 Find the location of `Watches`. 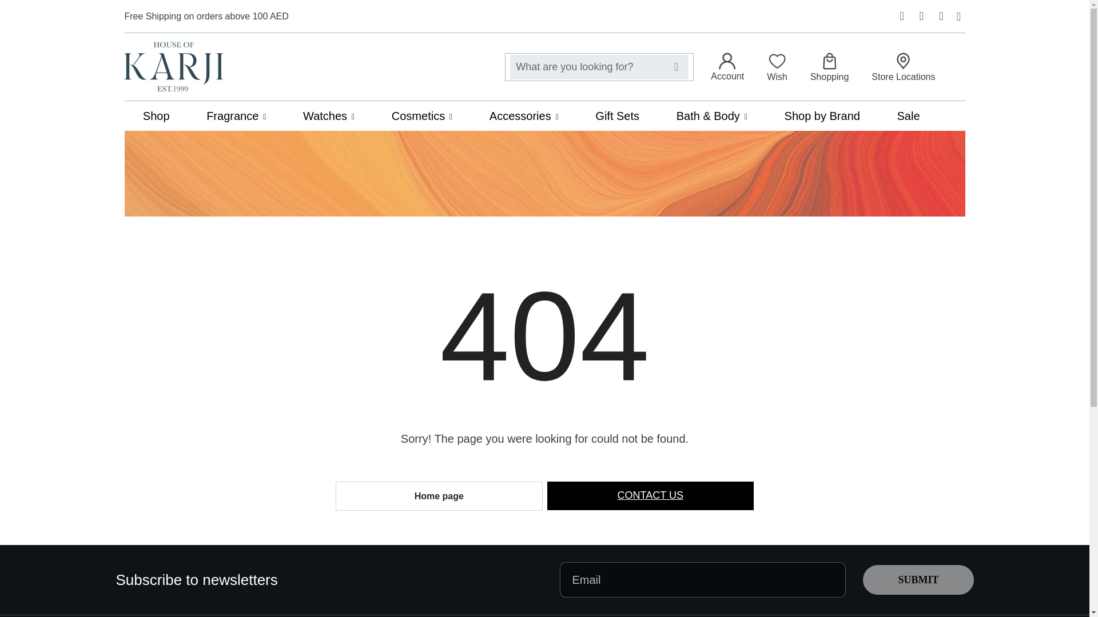

Watches is located at coordinates (328, 115).